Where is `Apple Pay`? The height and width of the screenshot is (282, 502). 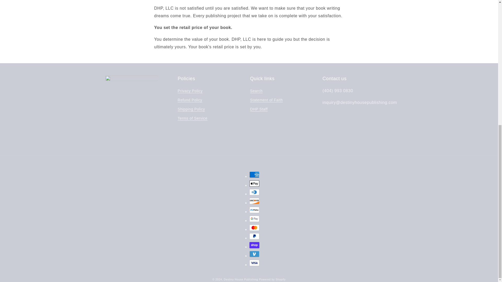 Apple Pay is located at coordinates (254, 183).